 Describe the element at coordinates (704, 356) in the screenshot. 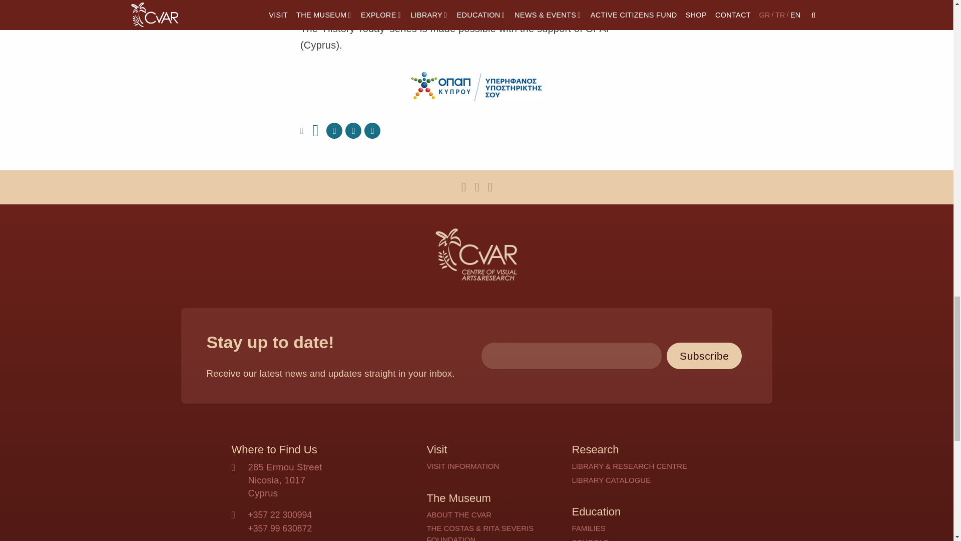

I see `Subscribe` at that location.